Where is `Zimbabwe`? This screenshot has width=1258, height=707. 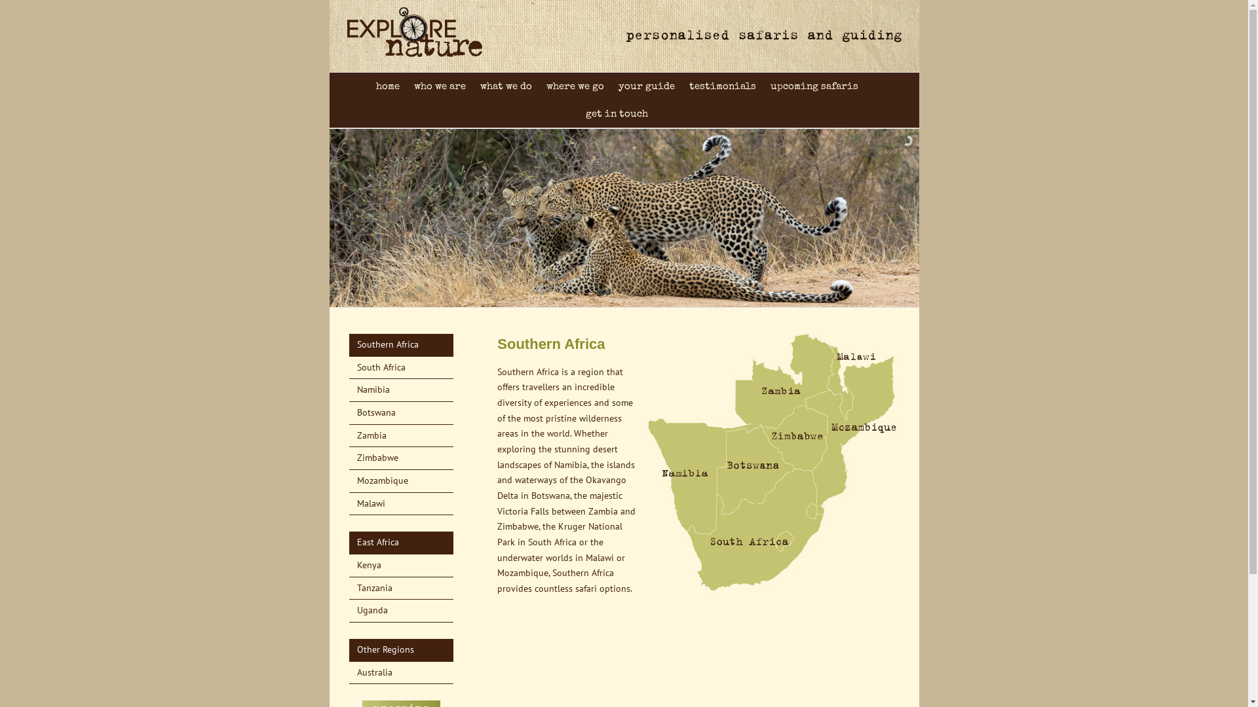 Zimbabwe is located at coordinates (377, 458).